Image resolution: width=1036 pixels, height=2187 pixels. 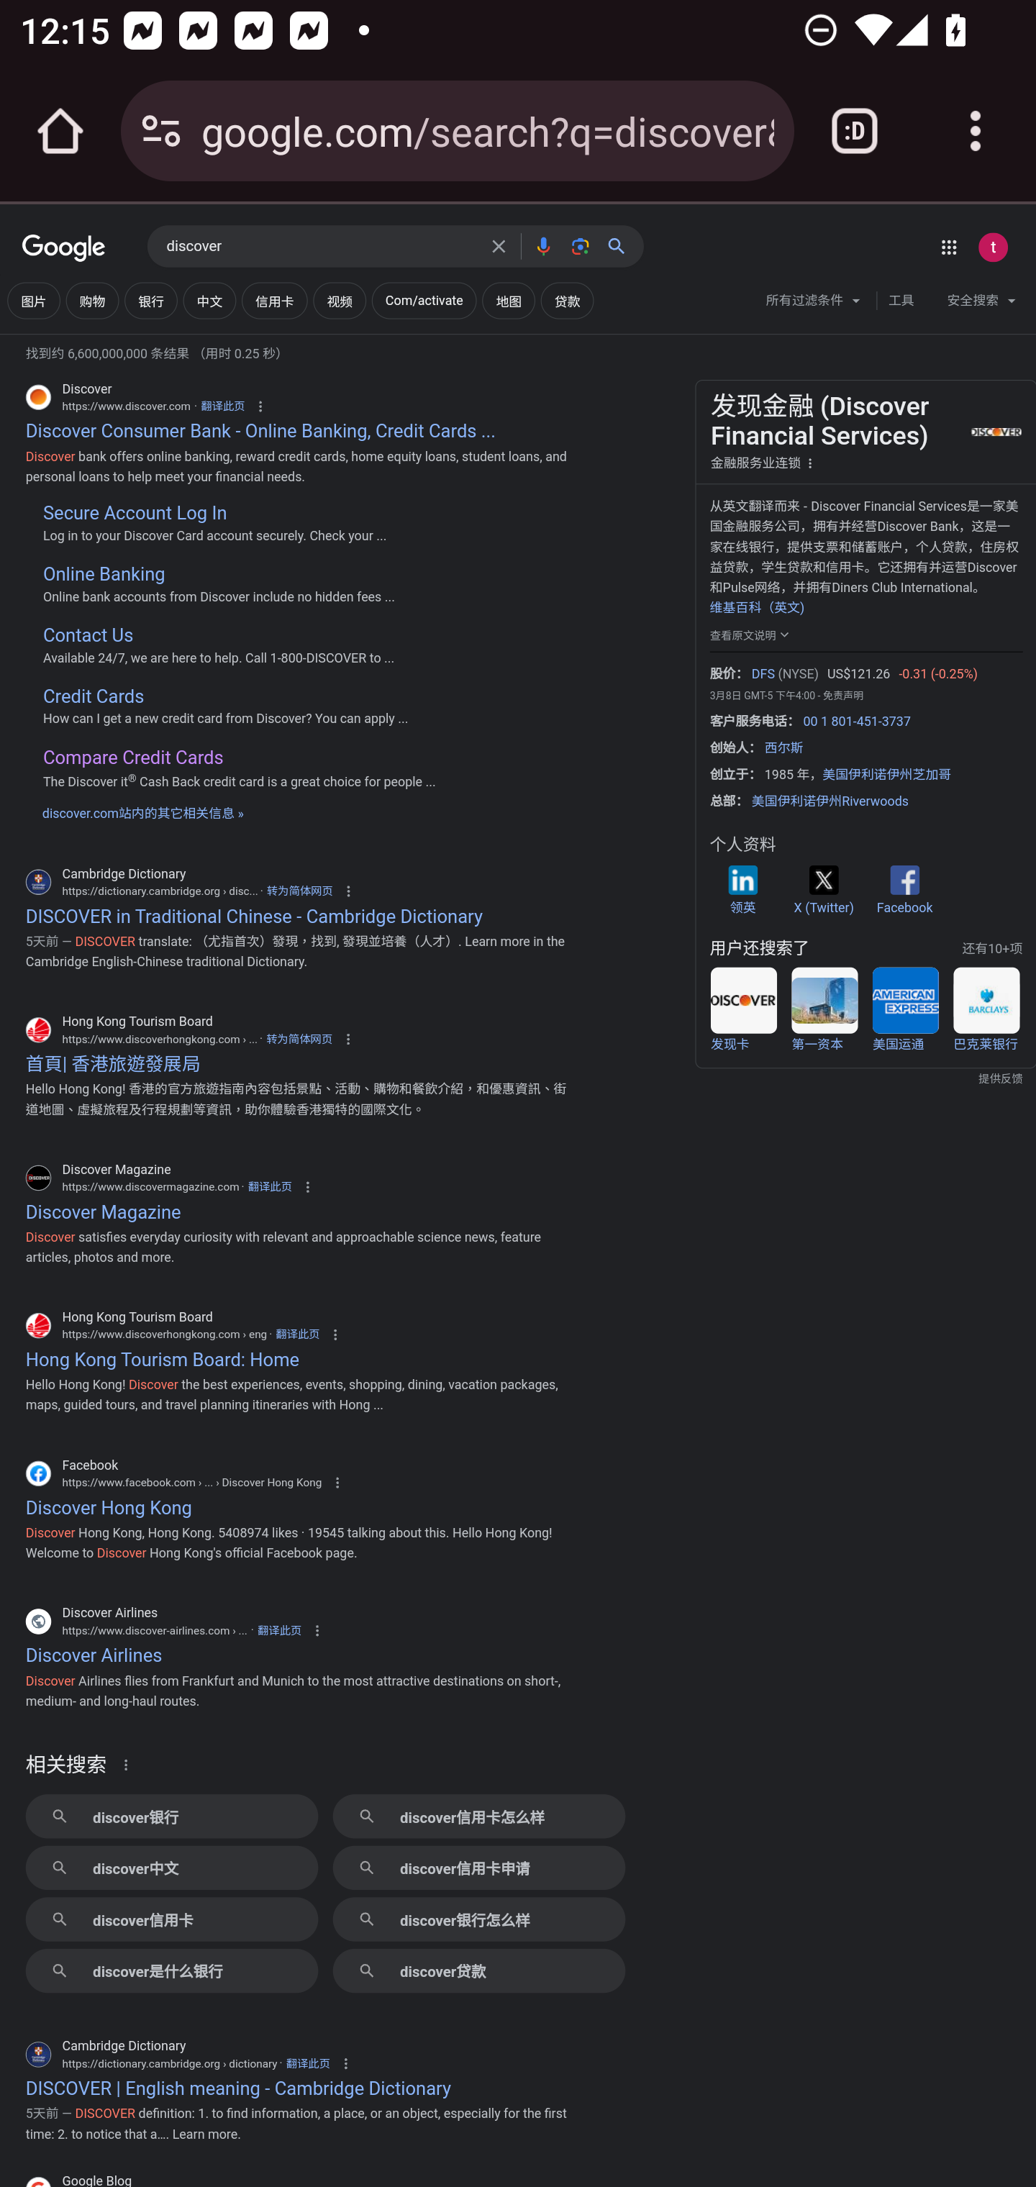 What do you see at coordinates (842, 695) in the screenshot?
I see `免责声明` at bounding box center [842, 695].